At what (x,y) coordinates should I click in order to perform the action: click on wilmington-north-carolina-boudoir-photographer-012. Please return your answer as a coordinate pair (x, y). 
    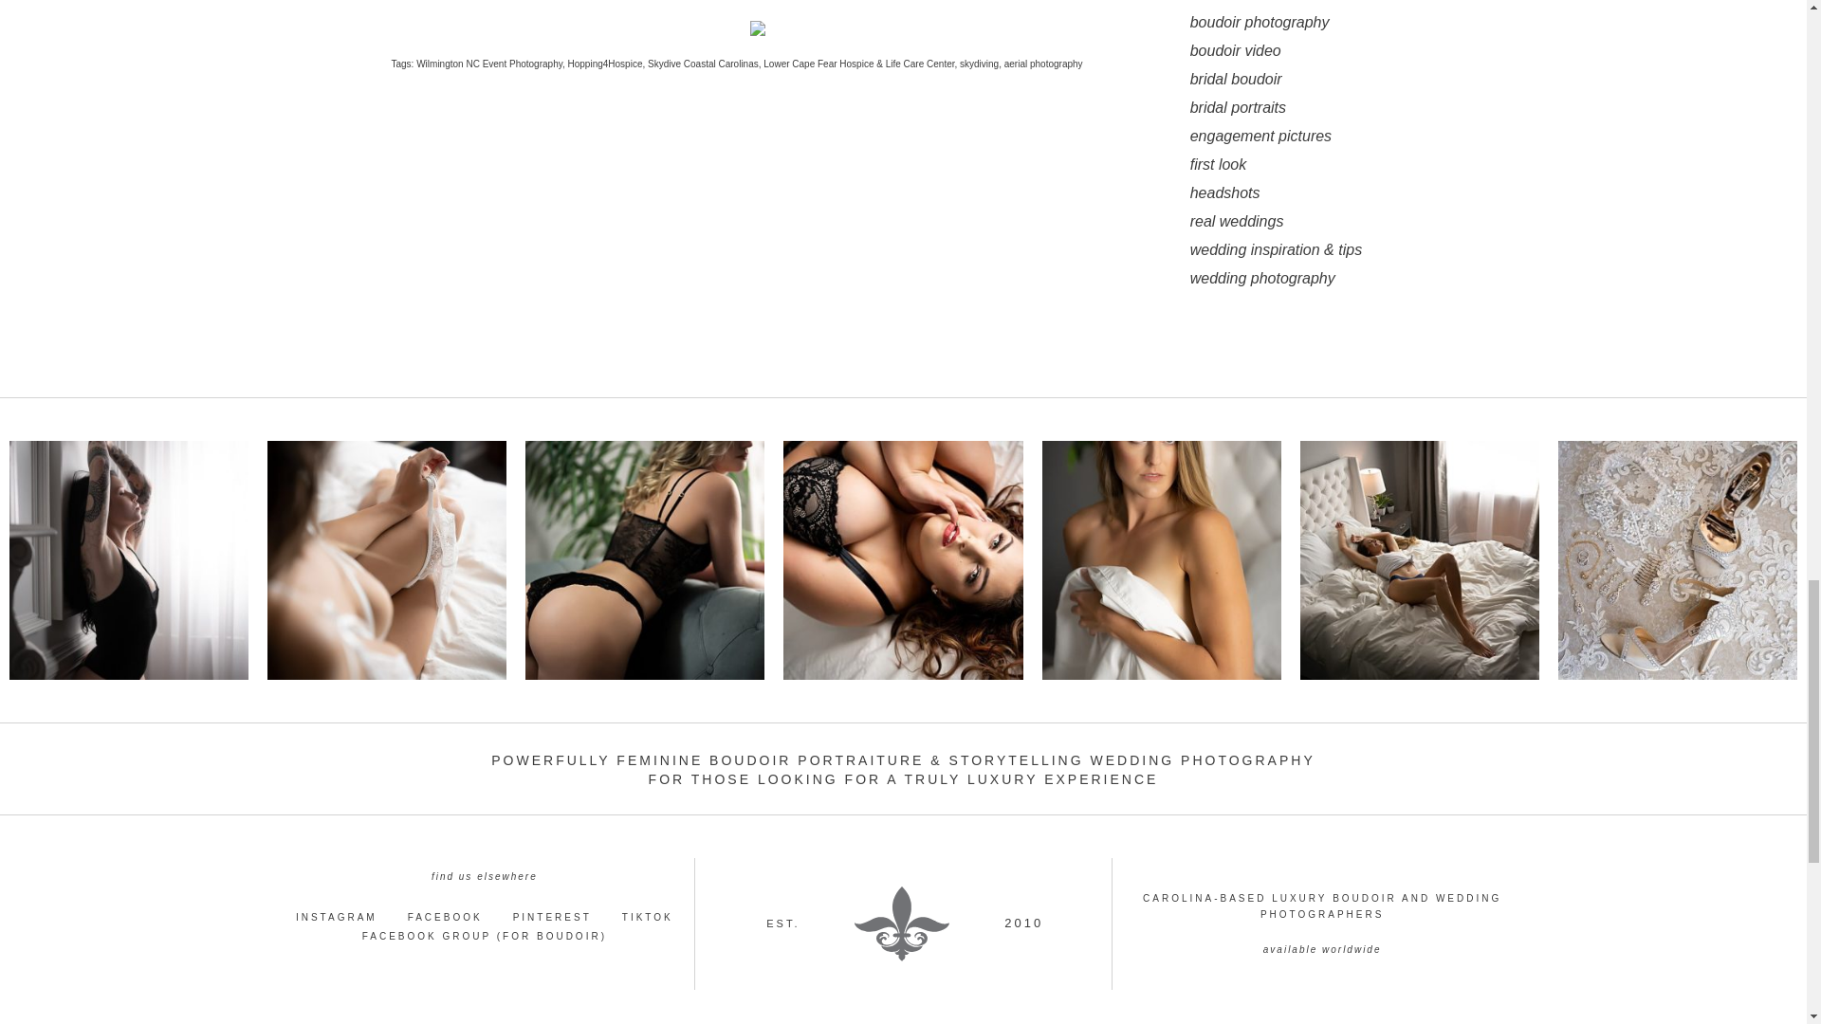
    Looking at the image, I should click on (1419, 560).